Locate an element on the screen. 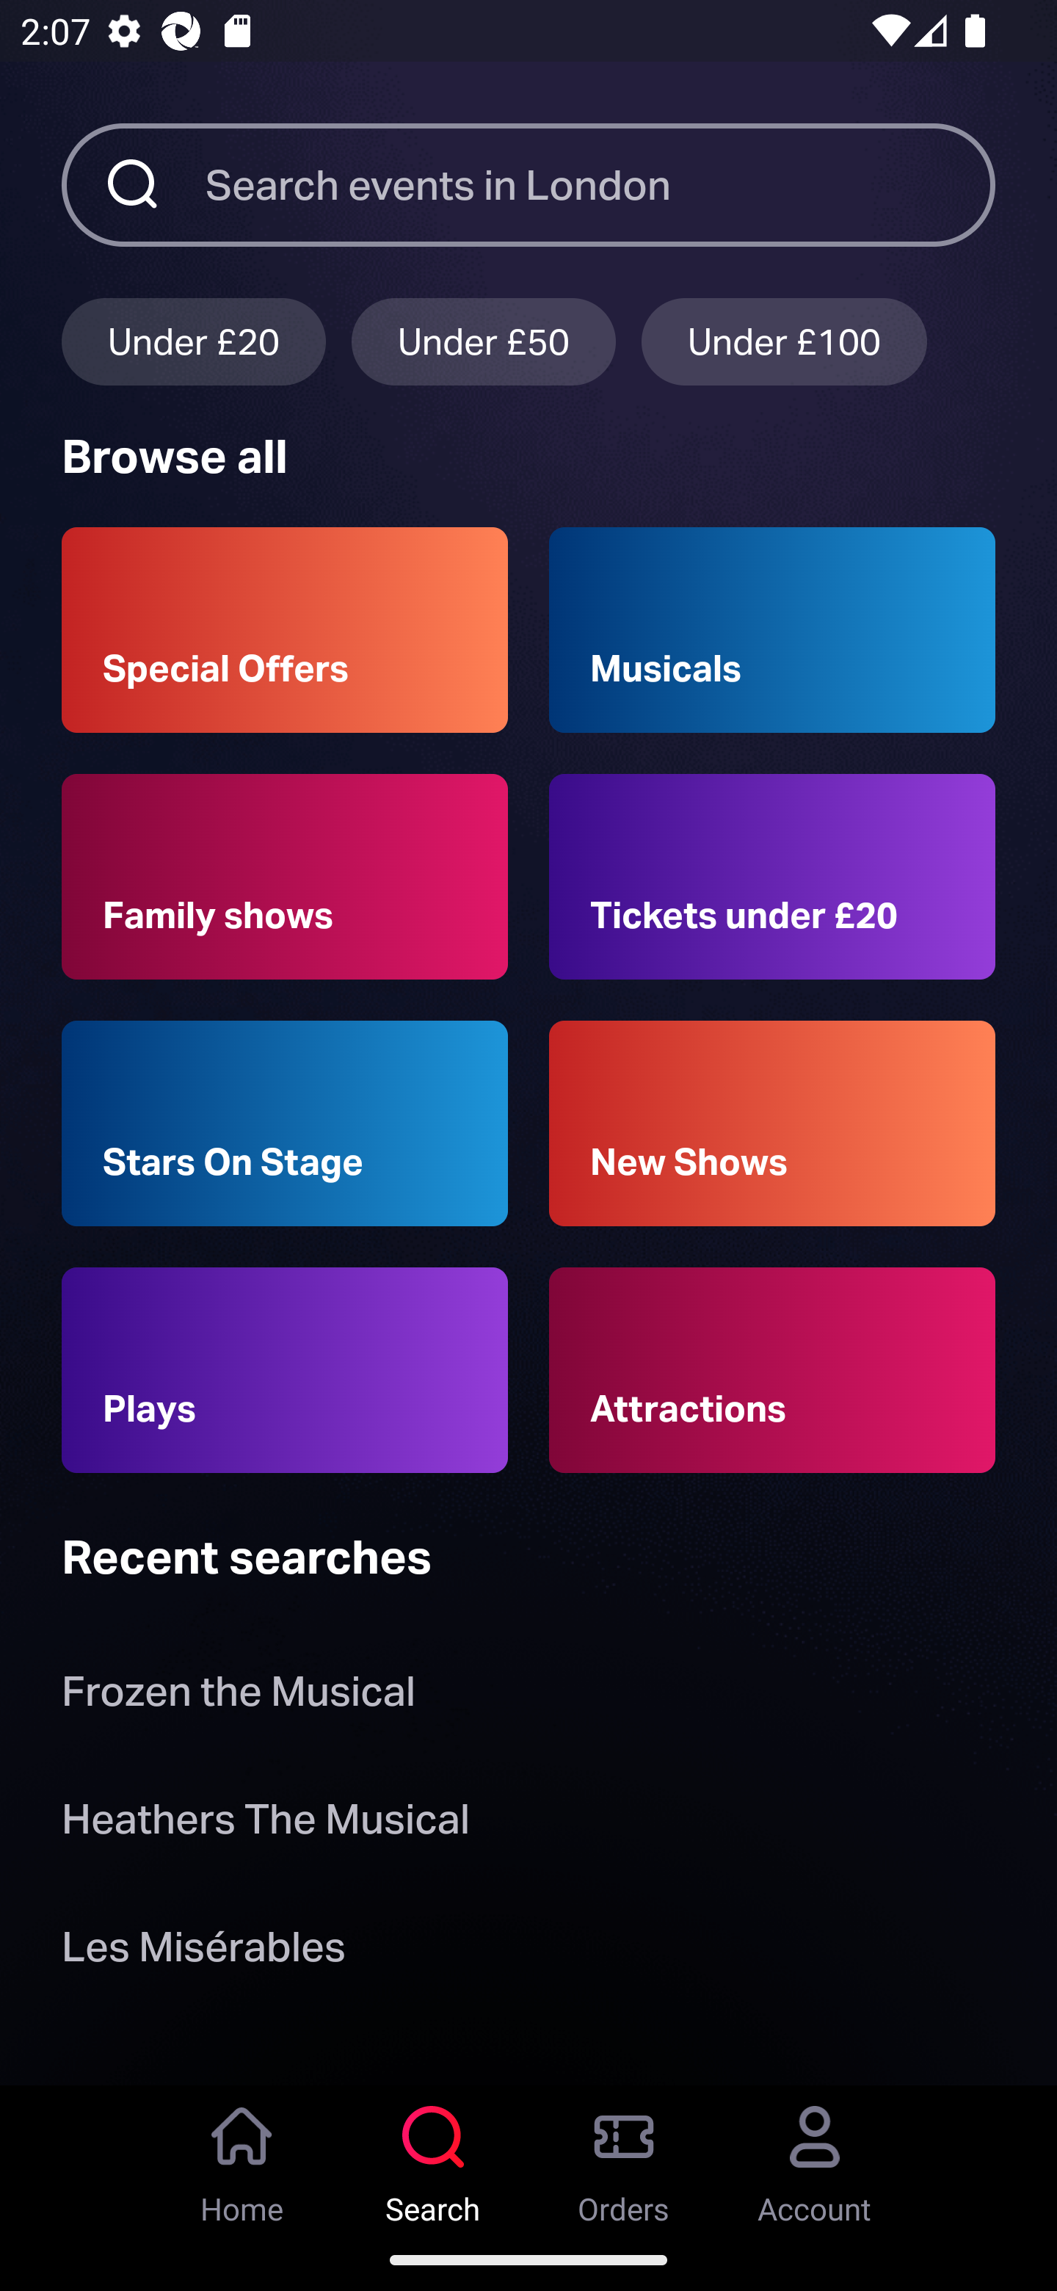 Image resolution: width=1057 pixels, height=2291 pixels. Heathers The Musical is located at coordinates (265, 1824).